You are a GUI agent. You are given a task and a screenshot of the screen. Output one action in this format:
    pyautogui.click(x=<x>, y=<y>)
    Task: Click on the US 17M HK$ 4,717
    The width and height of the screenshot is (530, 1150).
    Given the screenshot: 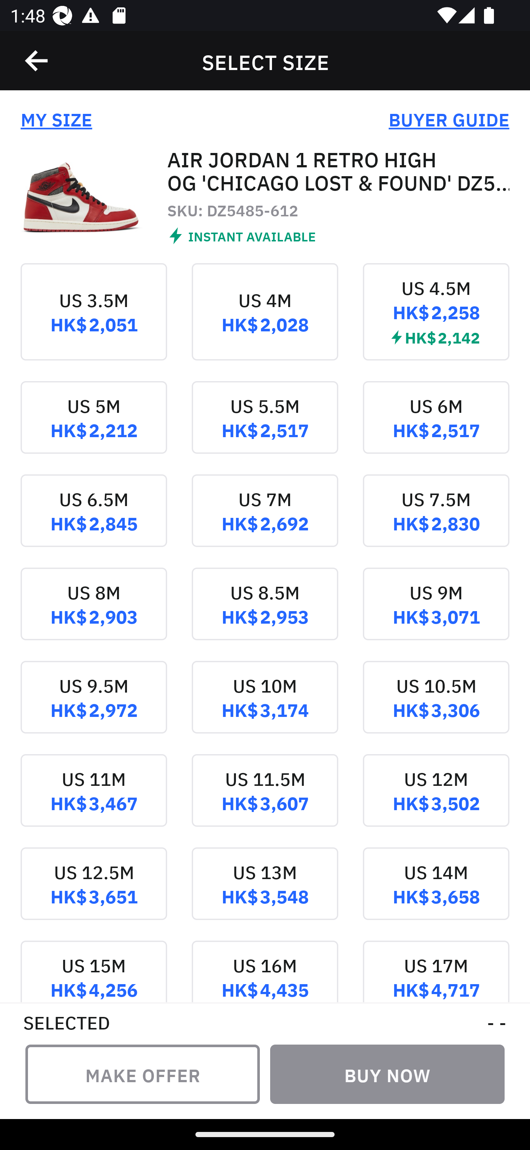 What is the action you would take?
    pyautogui.click(x=436, y=971)
    